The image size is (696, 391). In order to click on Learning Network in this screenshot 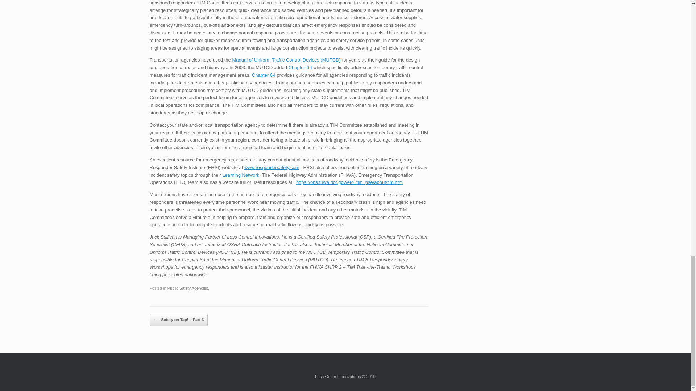, I will do `click(240, 175)`.